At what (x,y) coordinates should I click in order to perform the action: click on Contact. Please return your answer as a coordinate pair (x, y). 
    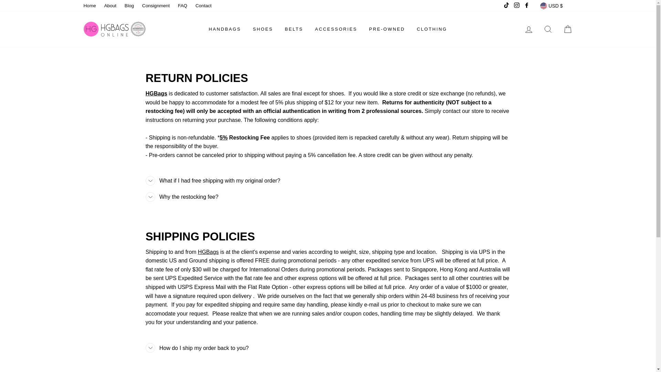
    Looking at the image, I should click on (204, 6).